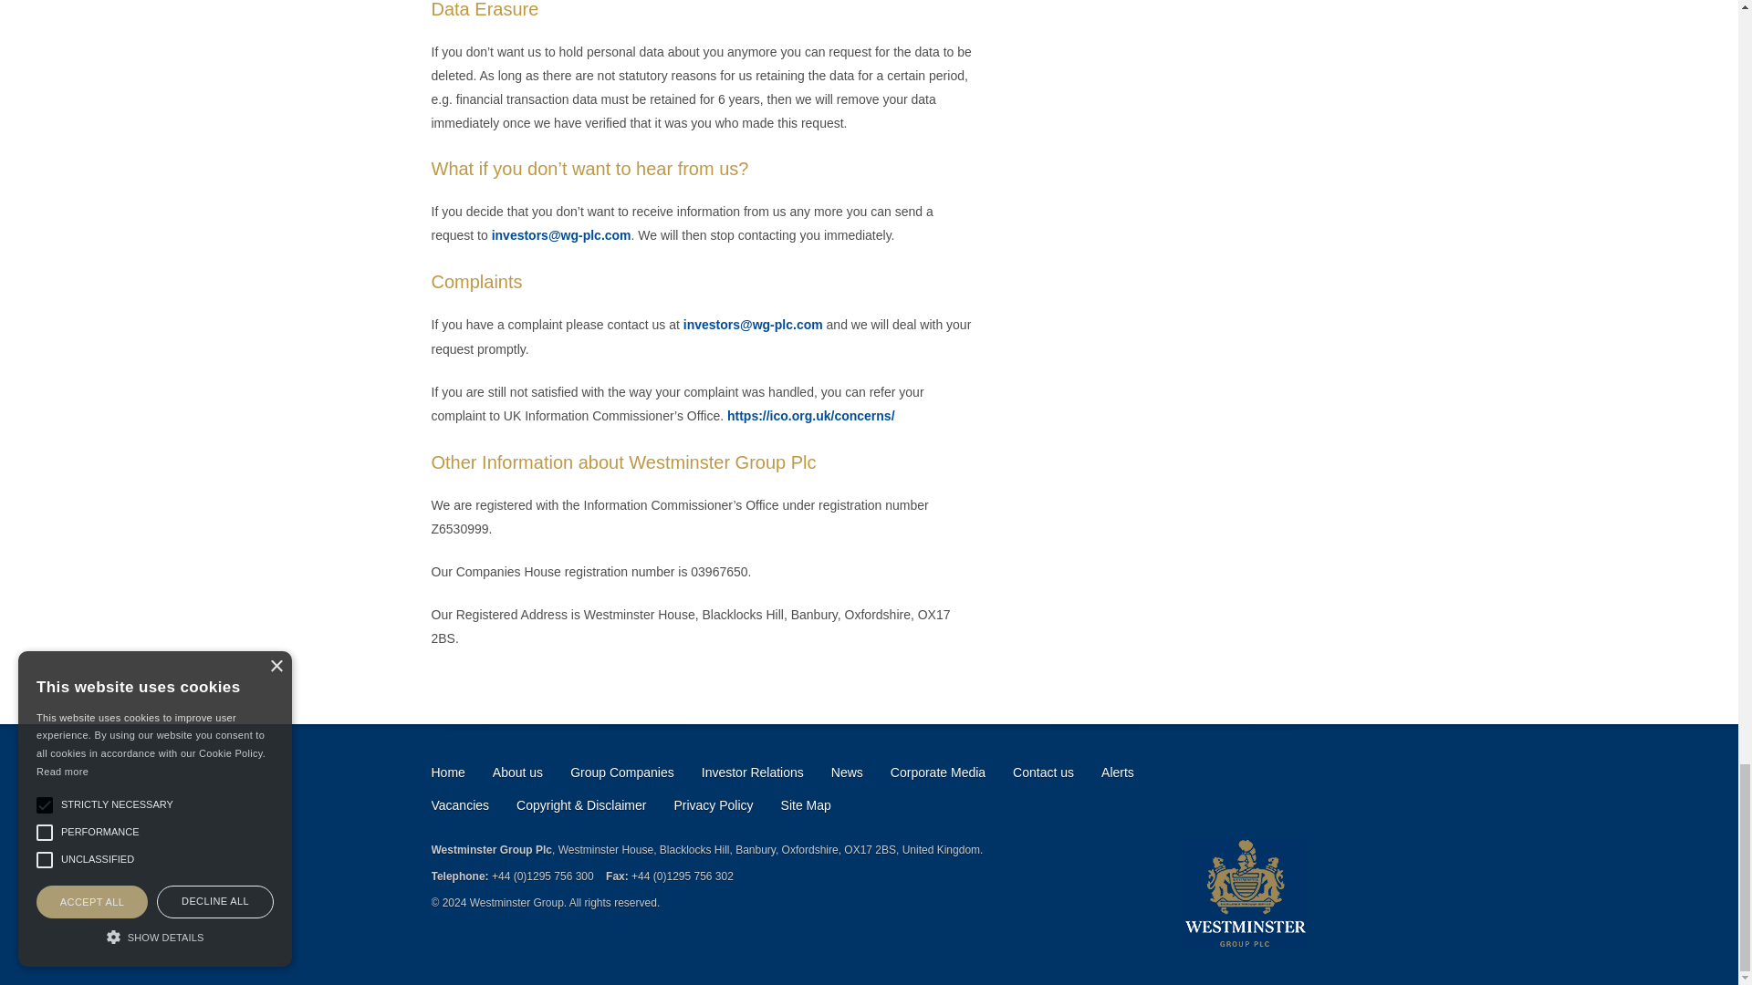  What do you see at coordinates (447, 772) in the screenshot?
I see `Home` at bounding box center [447, 772].